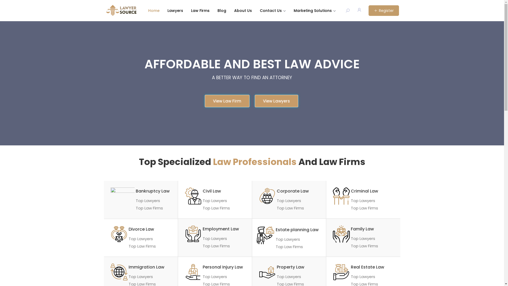 This screenshot has height=286, width=508. Describe the element at coordinates (289, 201) in the screenshot. I see `Top Lawyers` at that location.